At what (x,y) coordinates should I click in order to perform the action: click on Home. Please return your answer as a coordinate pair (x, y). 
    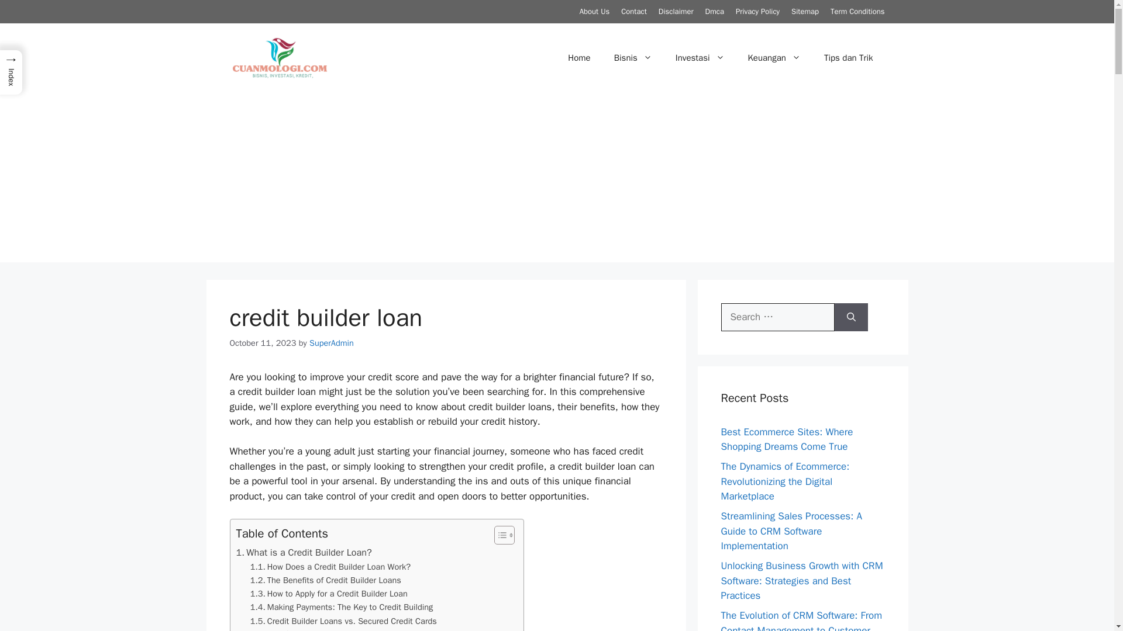
    Looking at the image, I should click on (579, 57).